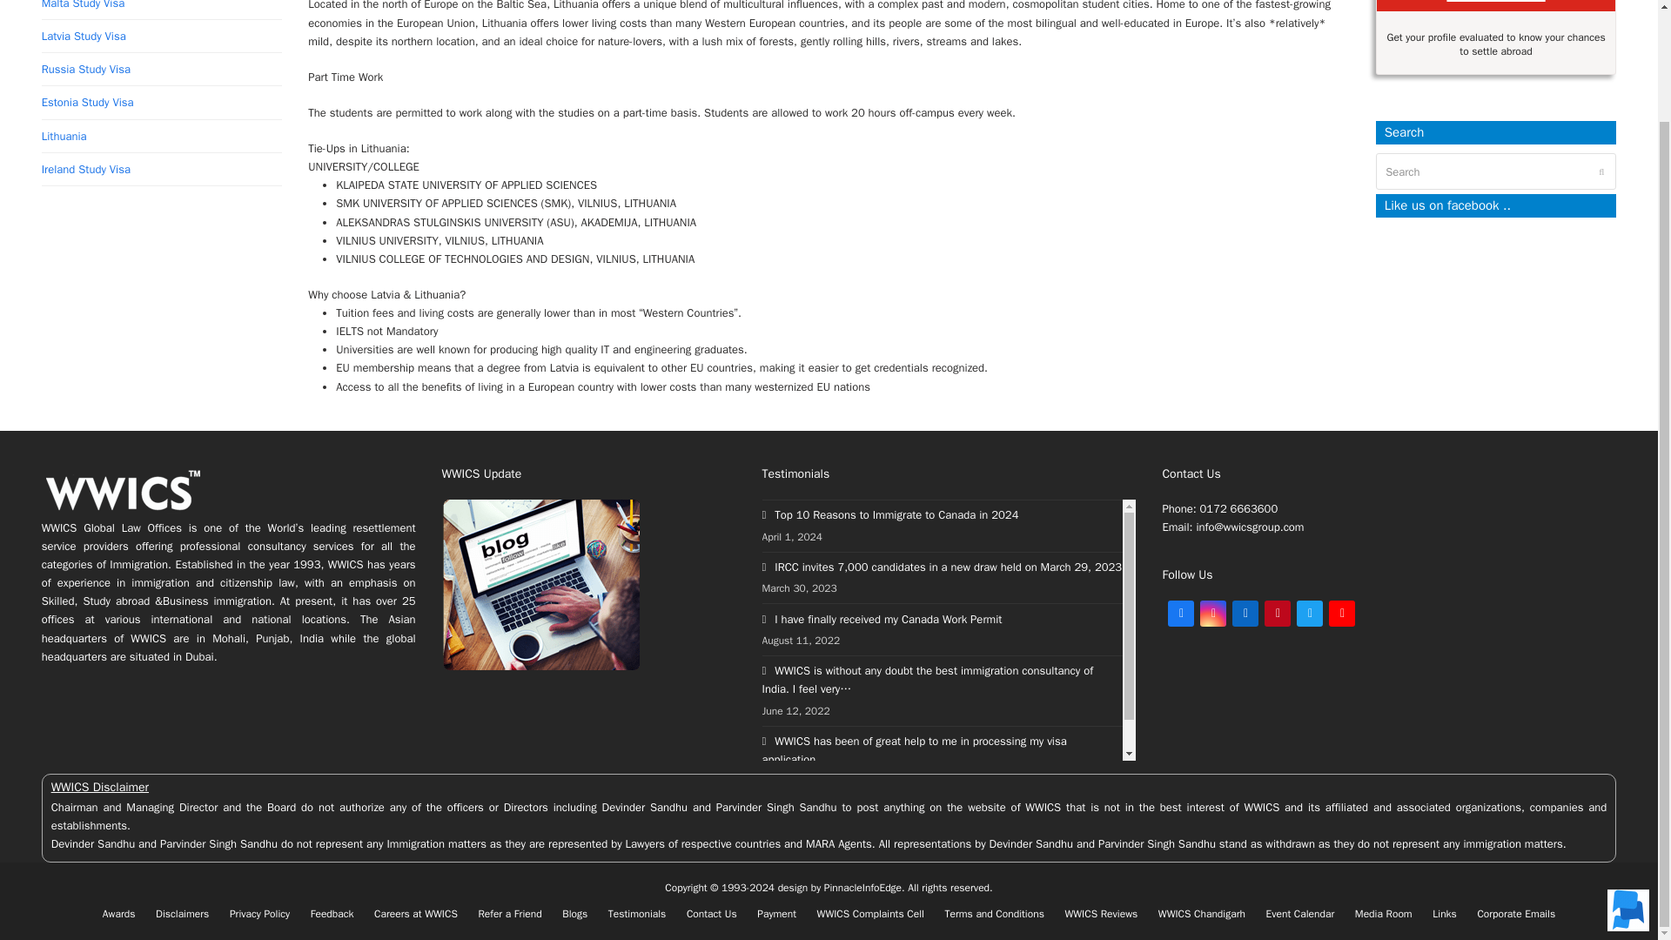  I want to click on Youtube, so click(1342, 614).